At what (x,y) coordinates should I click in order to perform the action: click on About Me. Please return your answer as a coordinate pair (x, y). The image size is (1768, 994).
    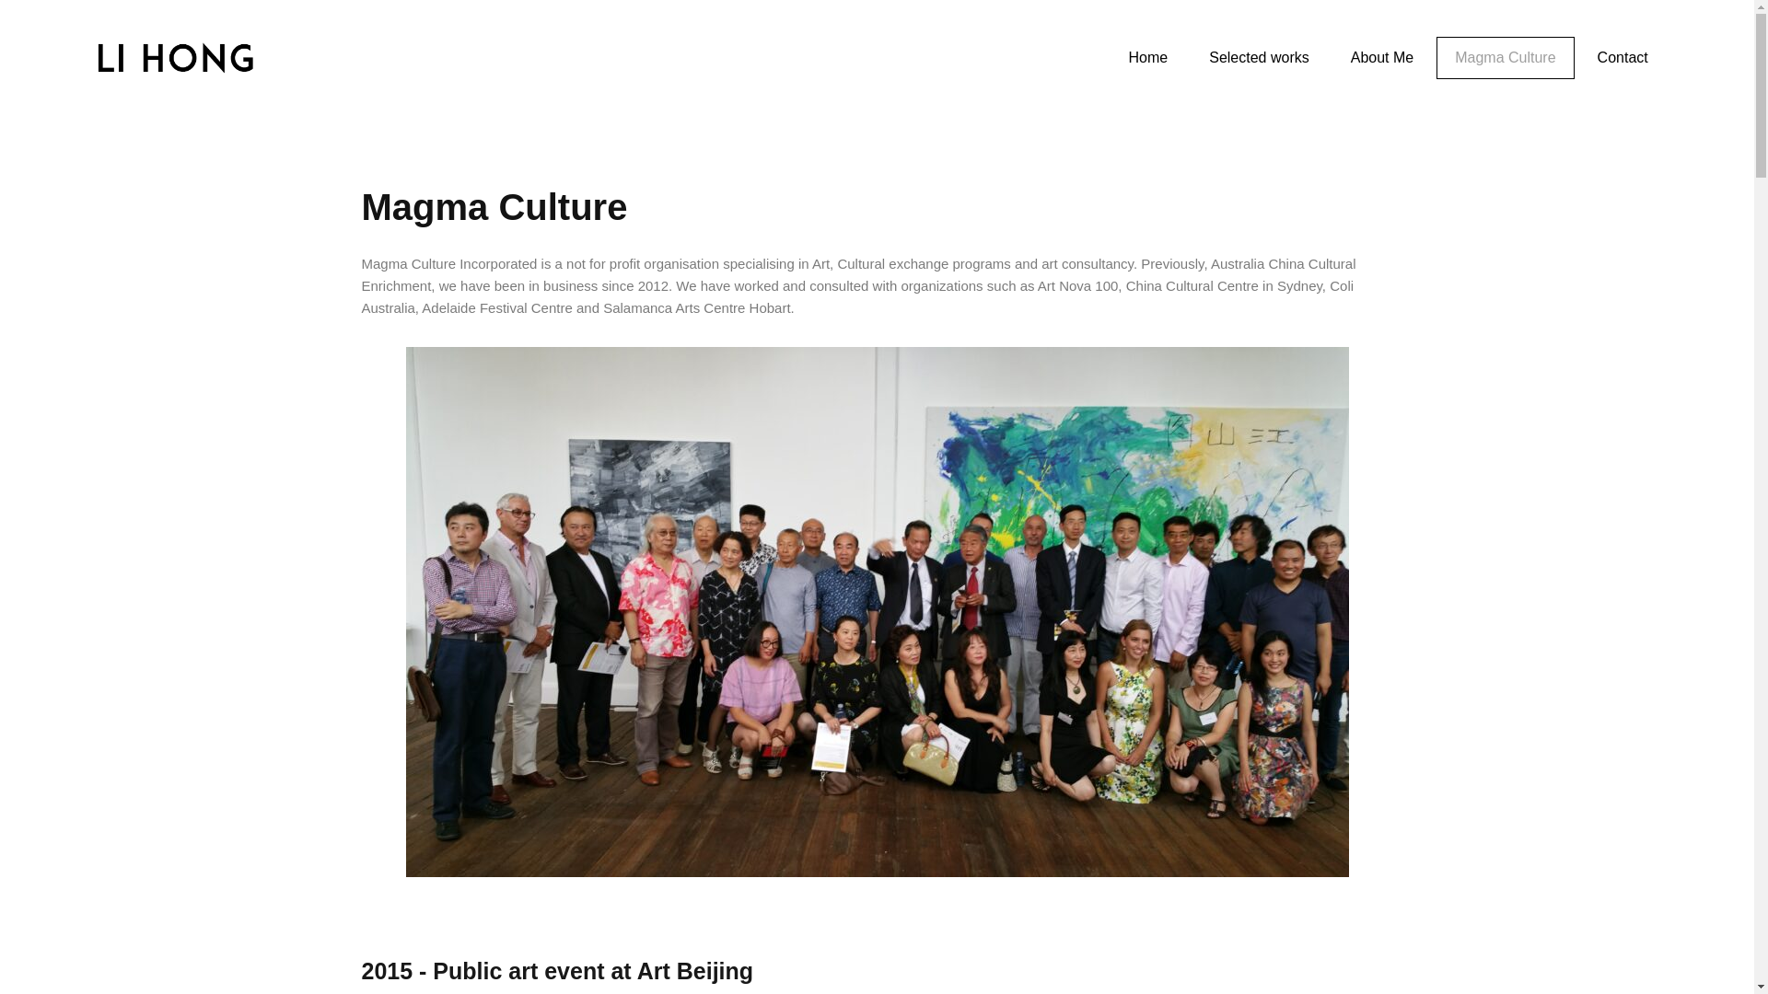
    Looking at the image, I should click on (1382, 57).